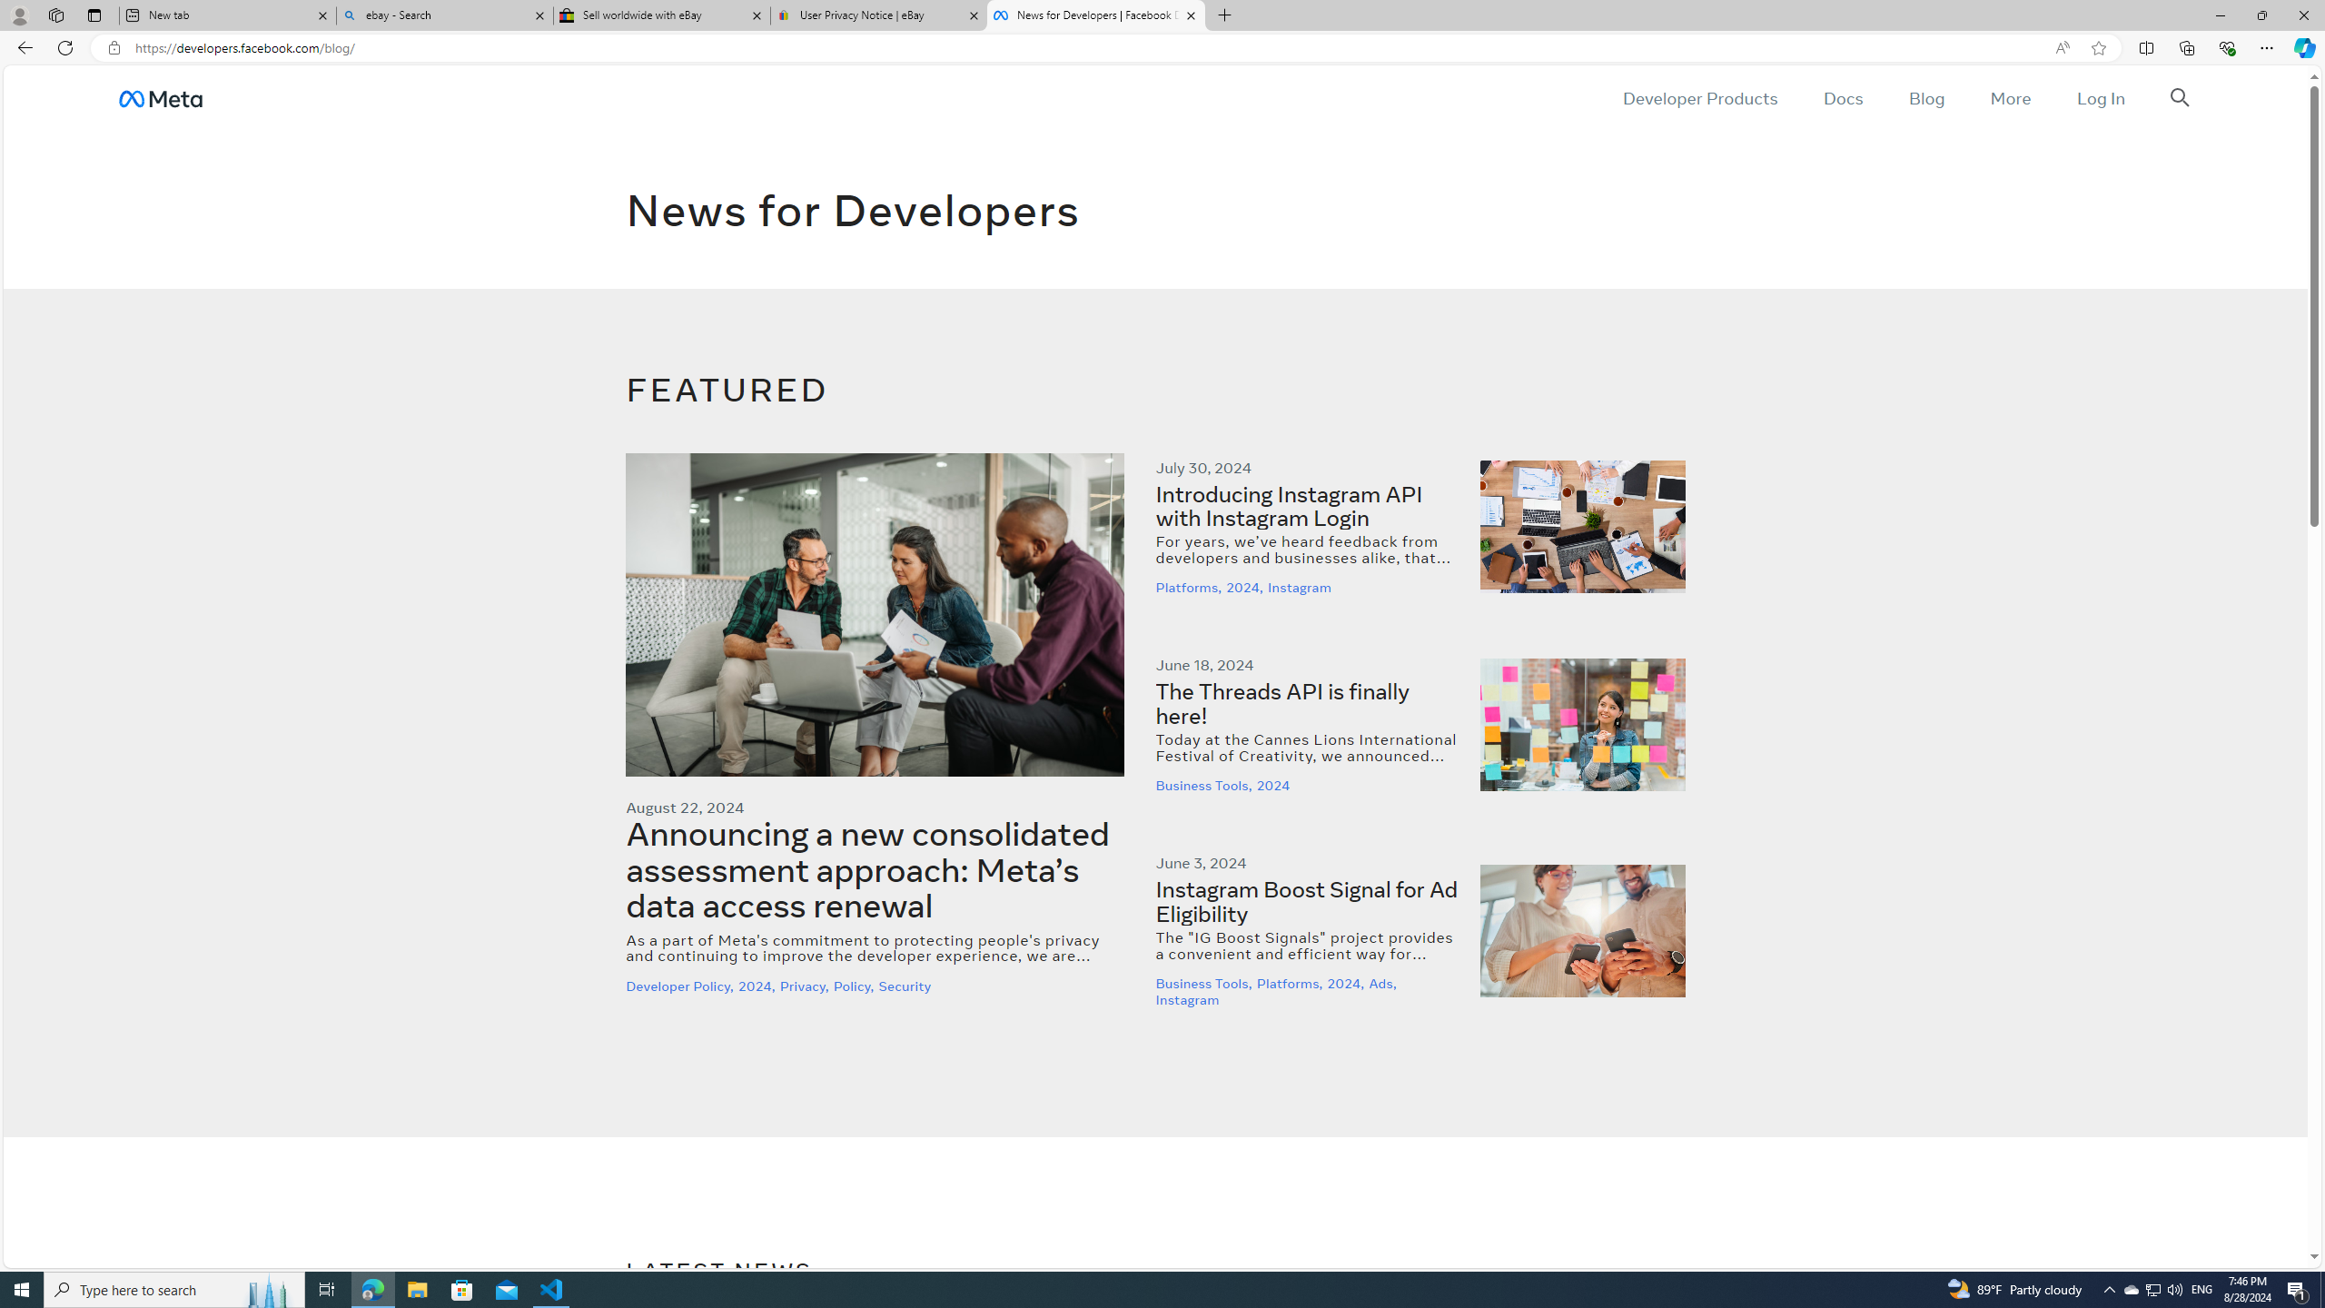 This screenshot has width=2325, height=1308. What do you see at coordinates (662, 15) in the screenshot?
I see `Sell worldwide with eBay` at bounding box center [662, 15].